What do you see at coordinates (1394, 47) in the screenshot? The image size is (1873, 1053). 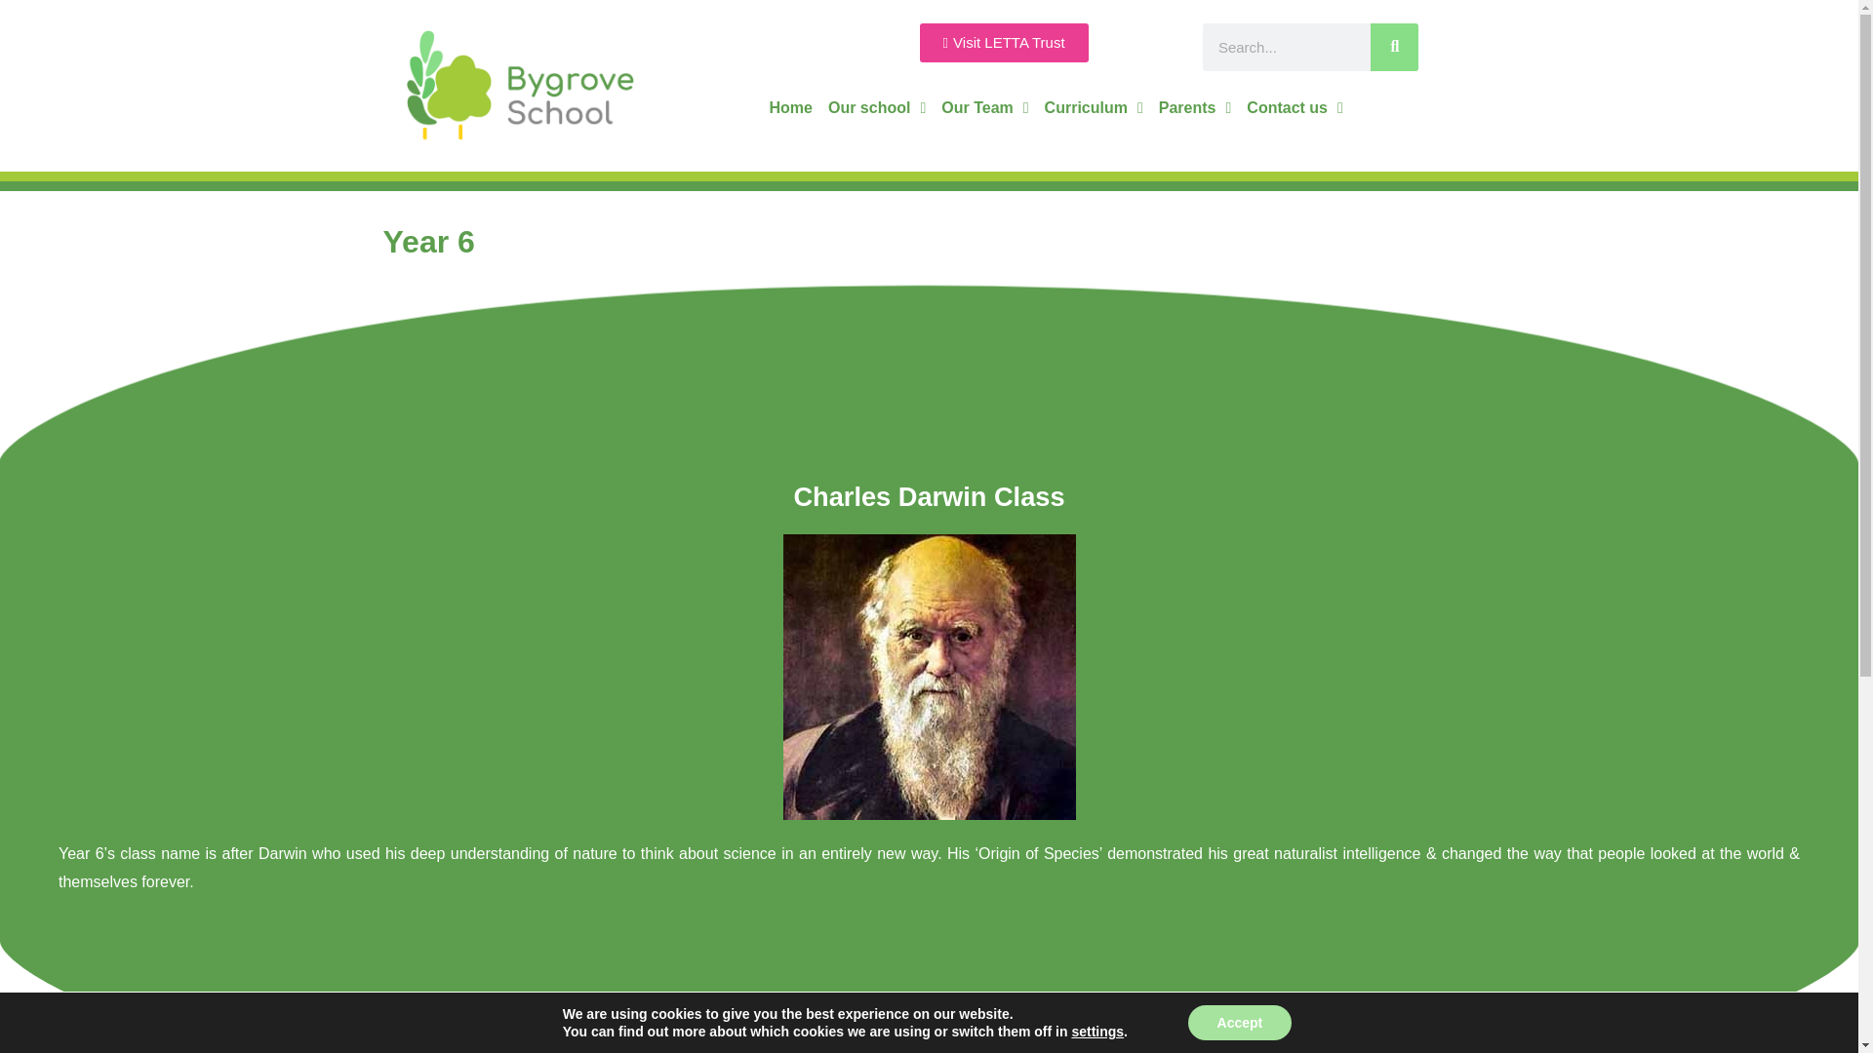 I see `Search` at bounding box center [1394, 47].